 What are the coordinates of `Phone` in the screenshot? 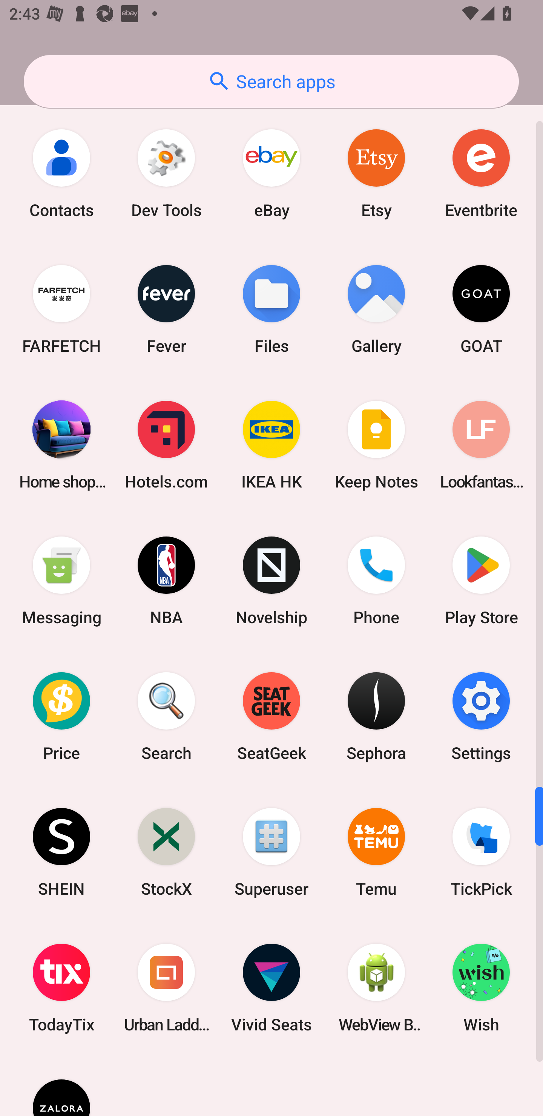 It's located at (376, 580).